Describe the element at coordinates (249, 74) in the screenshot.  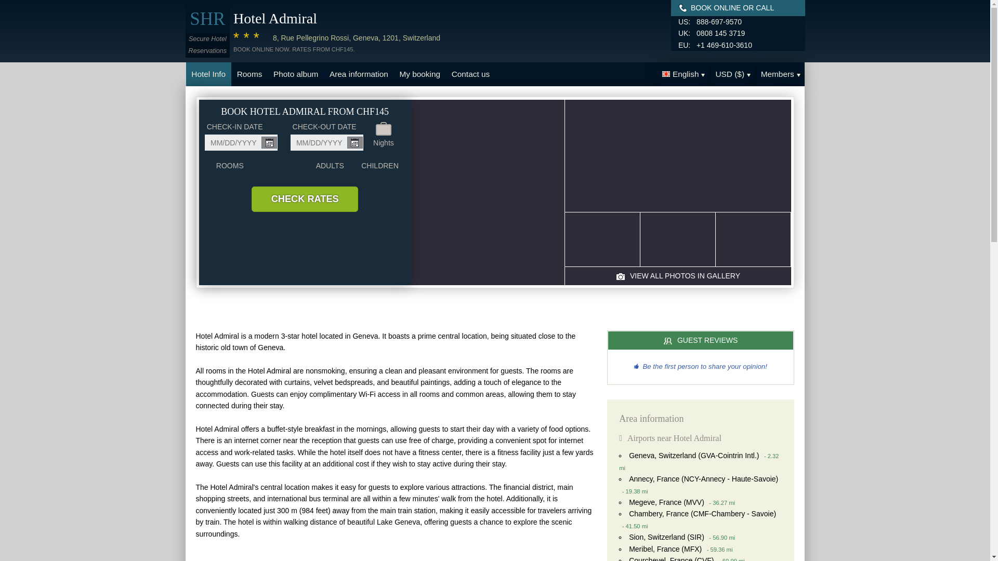
I see `Rooms` at that location.